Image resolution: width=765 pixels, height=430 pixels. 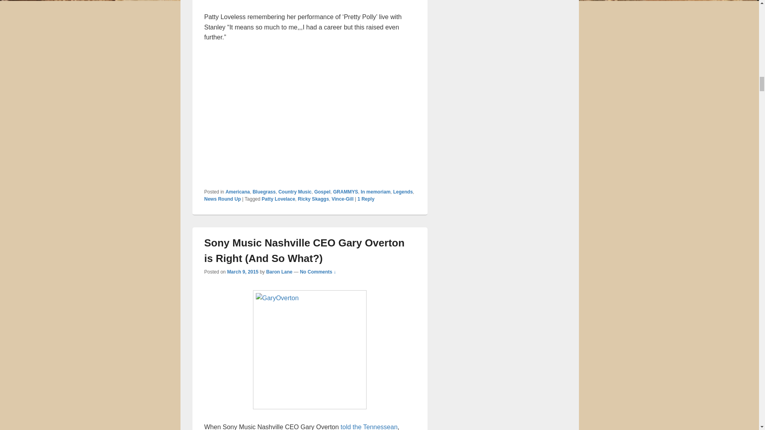 What do you see at coordinates (243, 272) in the screenshot?
I see `9:20 am` at bounding box center [243, 272].